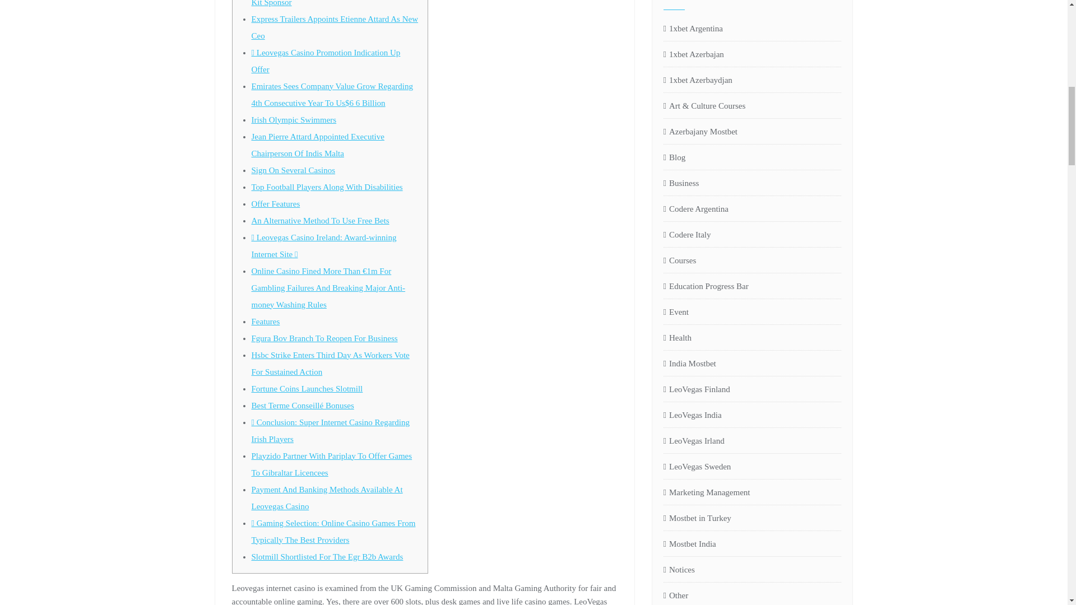  What do you see at coordinates (265, 322) in the screenshot?
I see `Features` at bounding box center [265, 322].